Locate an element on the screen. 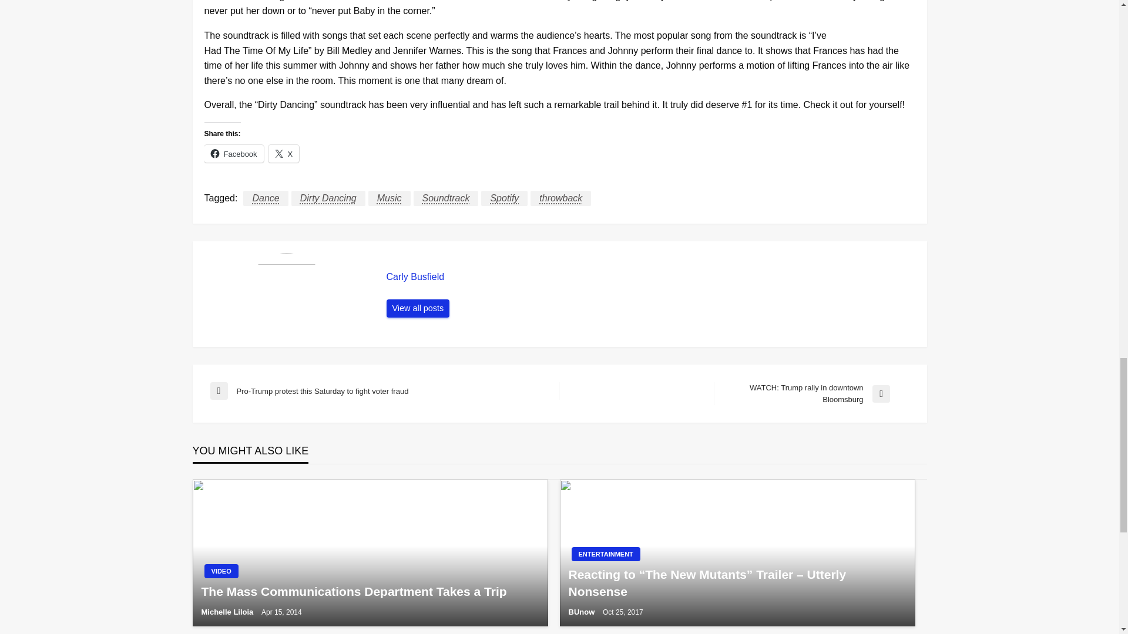 Image resolution: width=1128 pixels, height=634 pixels. Carly Busfield is located at coordinates (651, 277).